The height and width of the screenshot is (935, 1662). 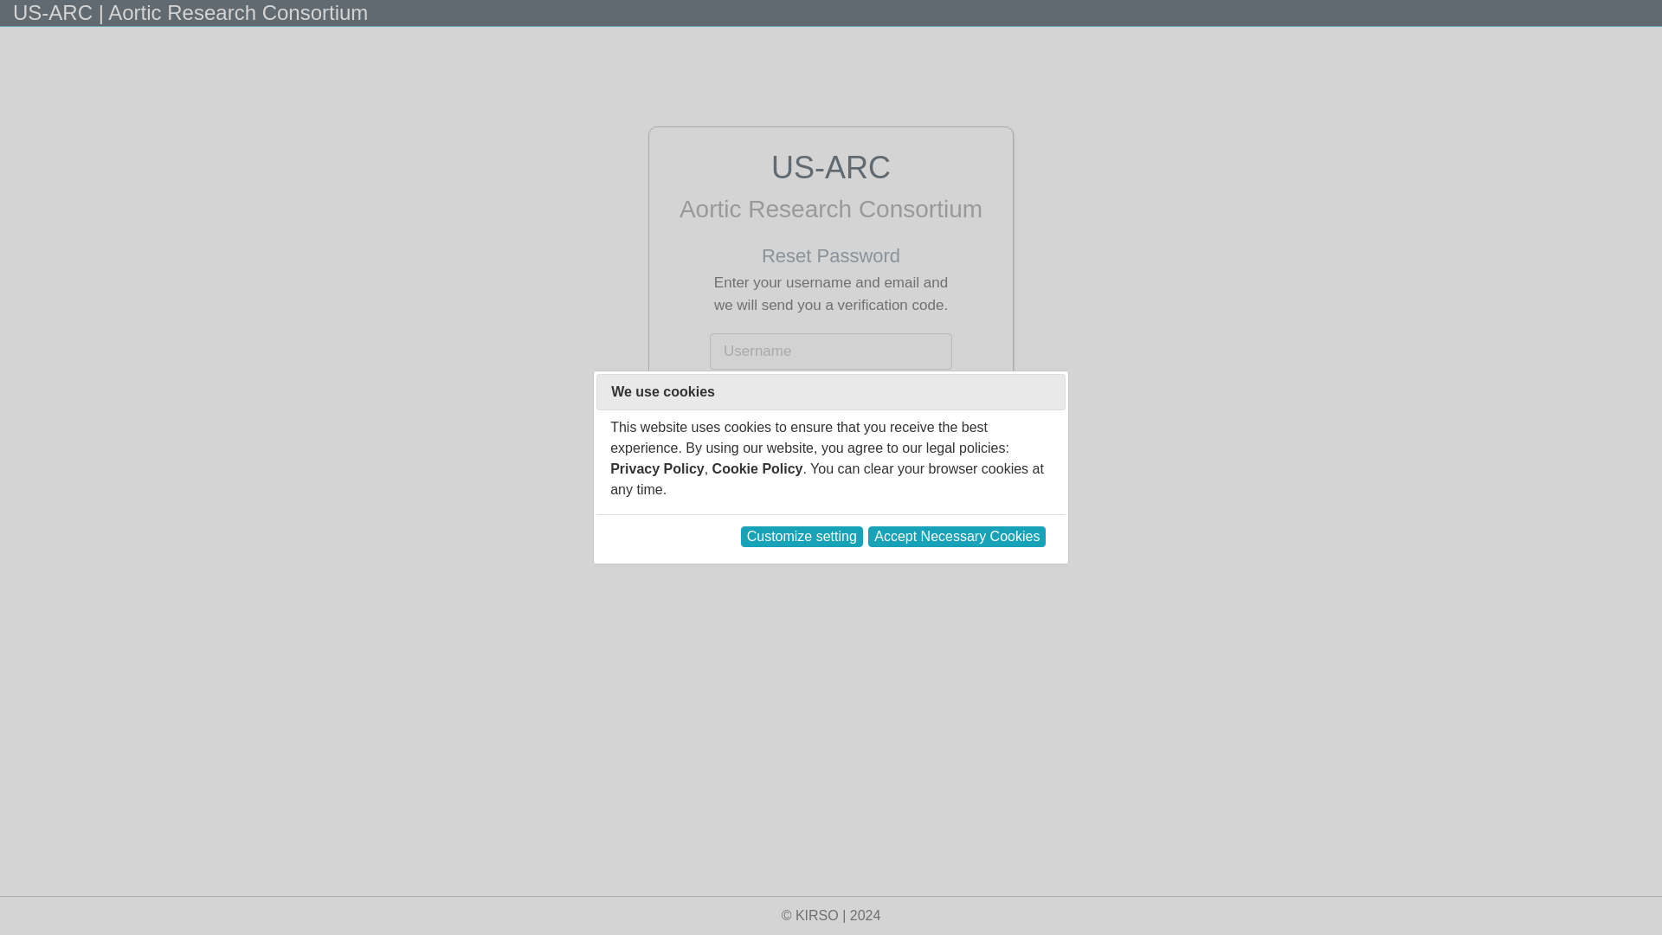 I want to click on Accept Necessary Cookies, so click(x=956, y=537).